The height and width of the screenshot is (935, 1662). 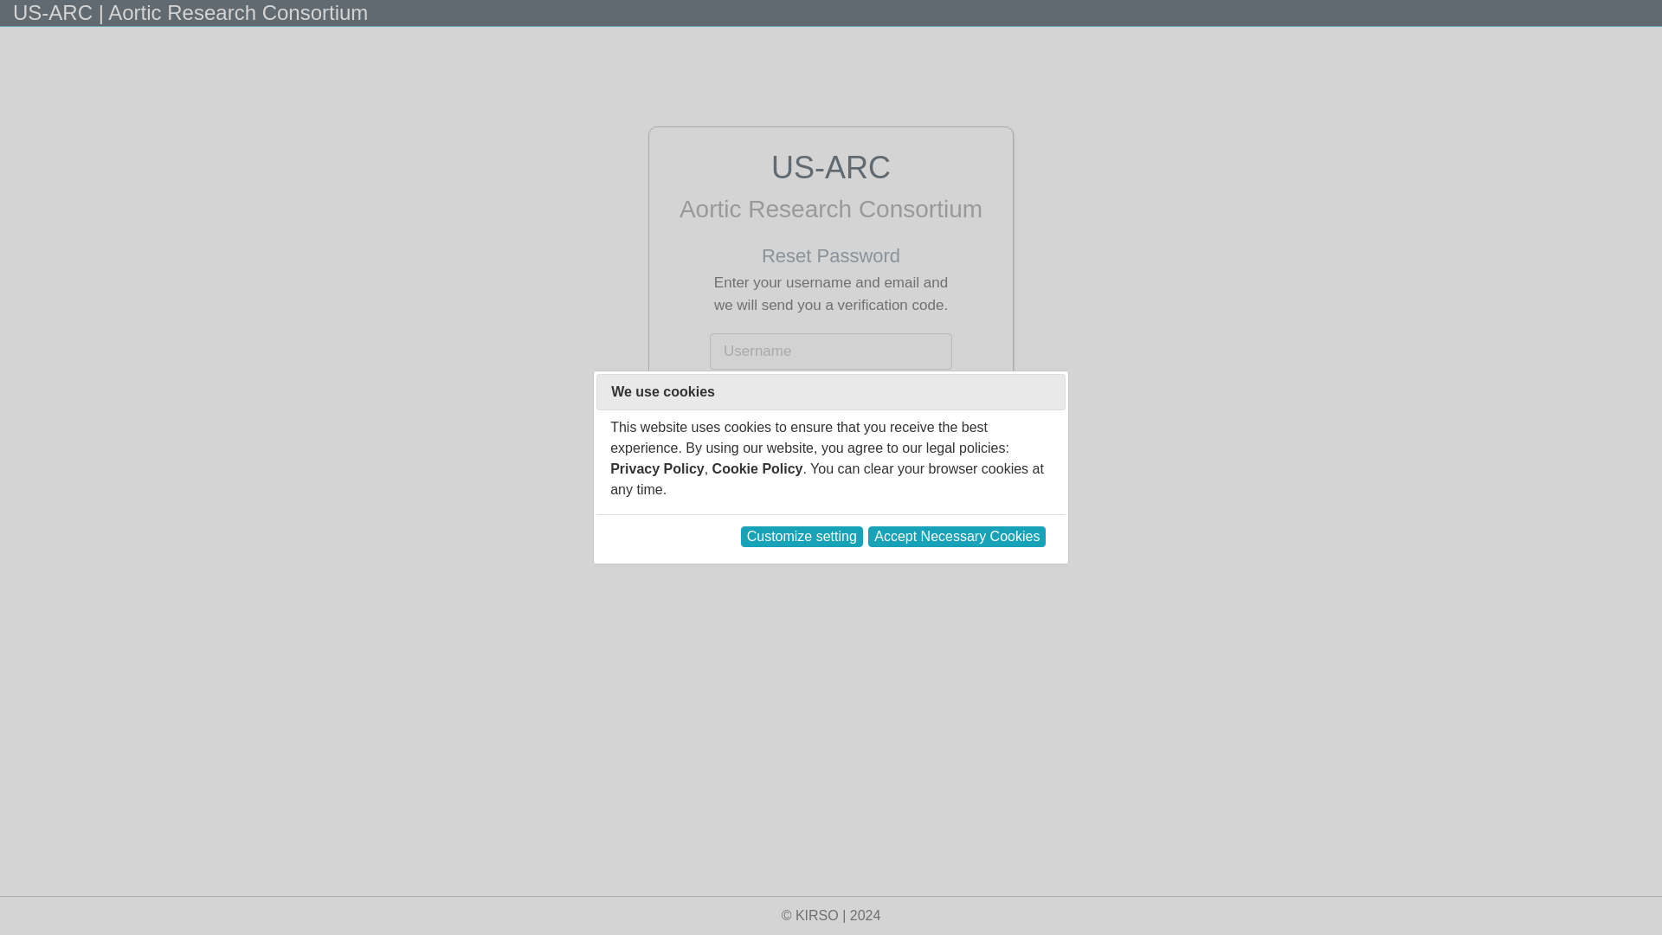 I want to click on Accept Necessary Cookies, so click(x=956, y=537).